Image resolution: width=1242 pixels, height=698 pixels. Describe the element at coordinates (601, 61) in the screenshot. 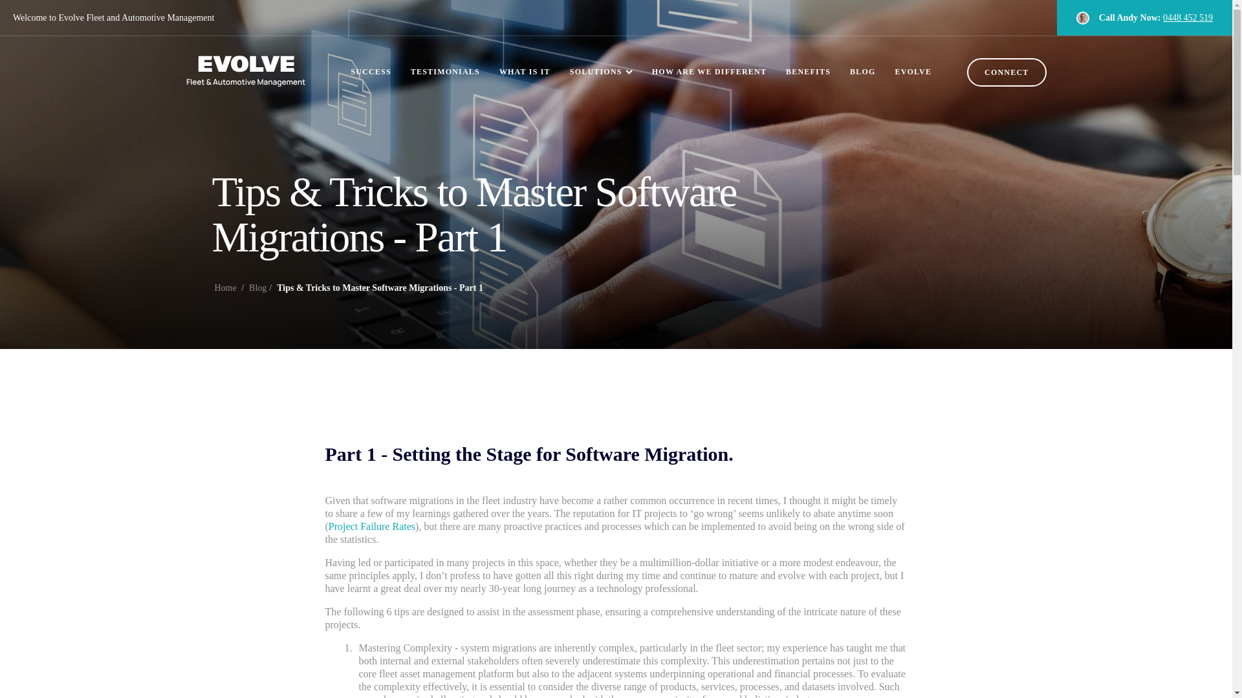

I see `SOLUTIONS` at that location.